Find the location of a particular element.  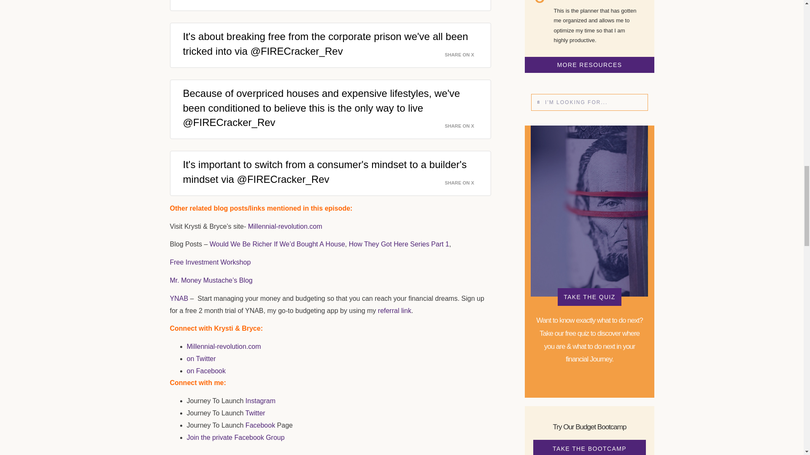

YNAB is located at coordinates (178, 298).